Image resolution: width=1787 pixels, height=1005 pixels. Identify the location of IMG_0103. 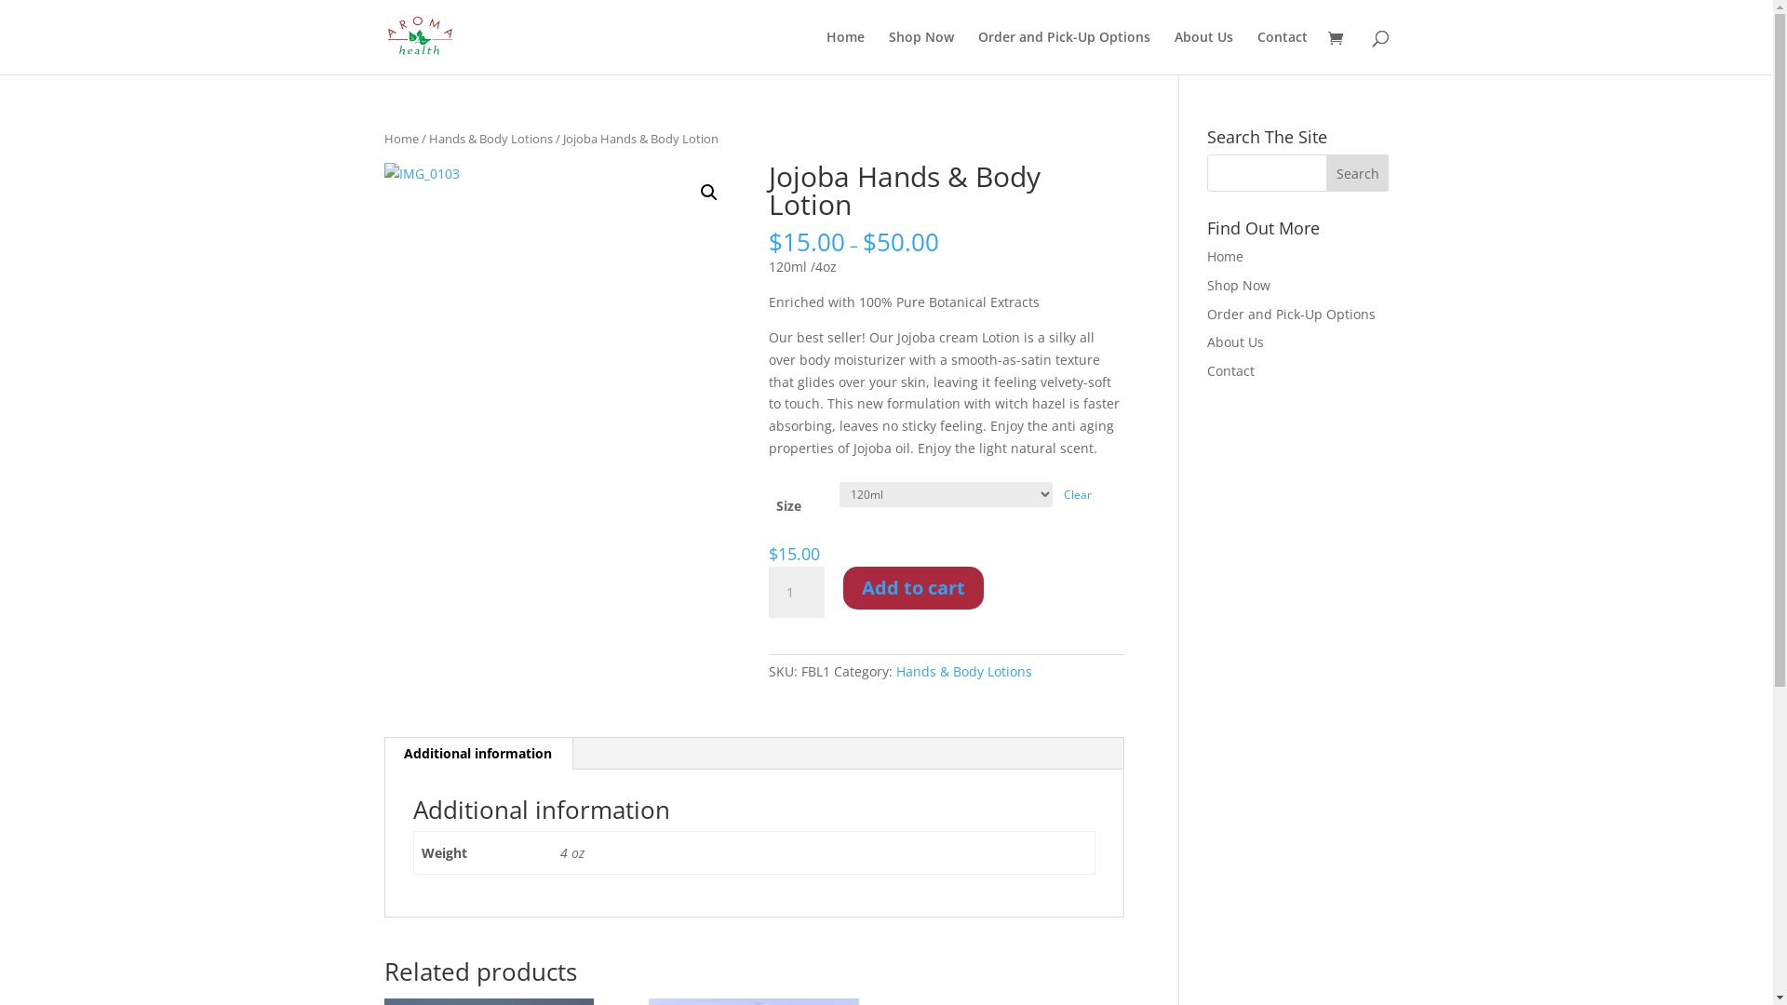
(561, 341).